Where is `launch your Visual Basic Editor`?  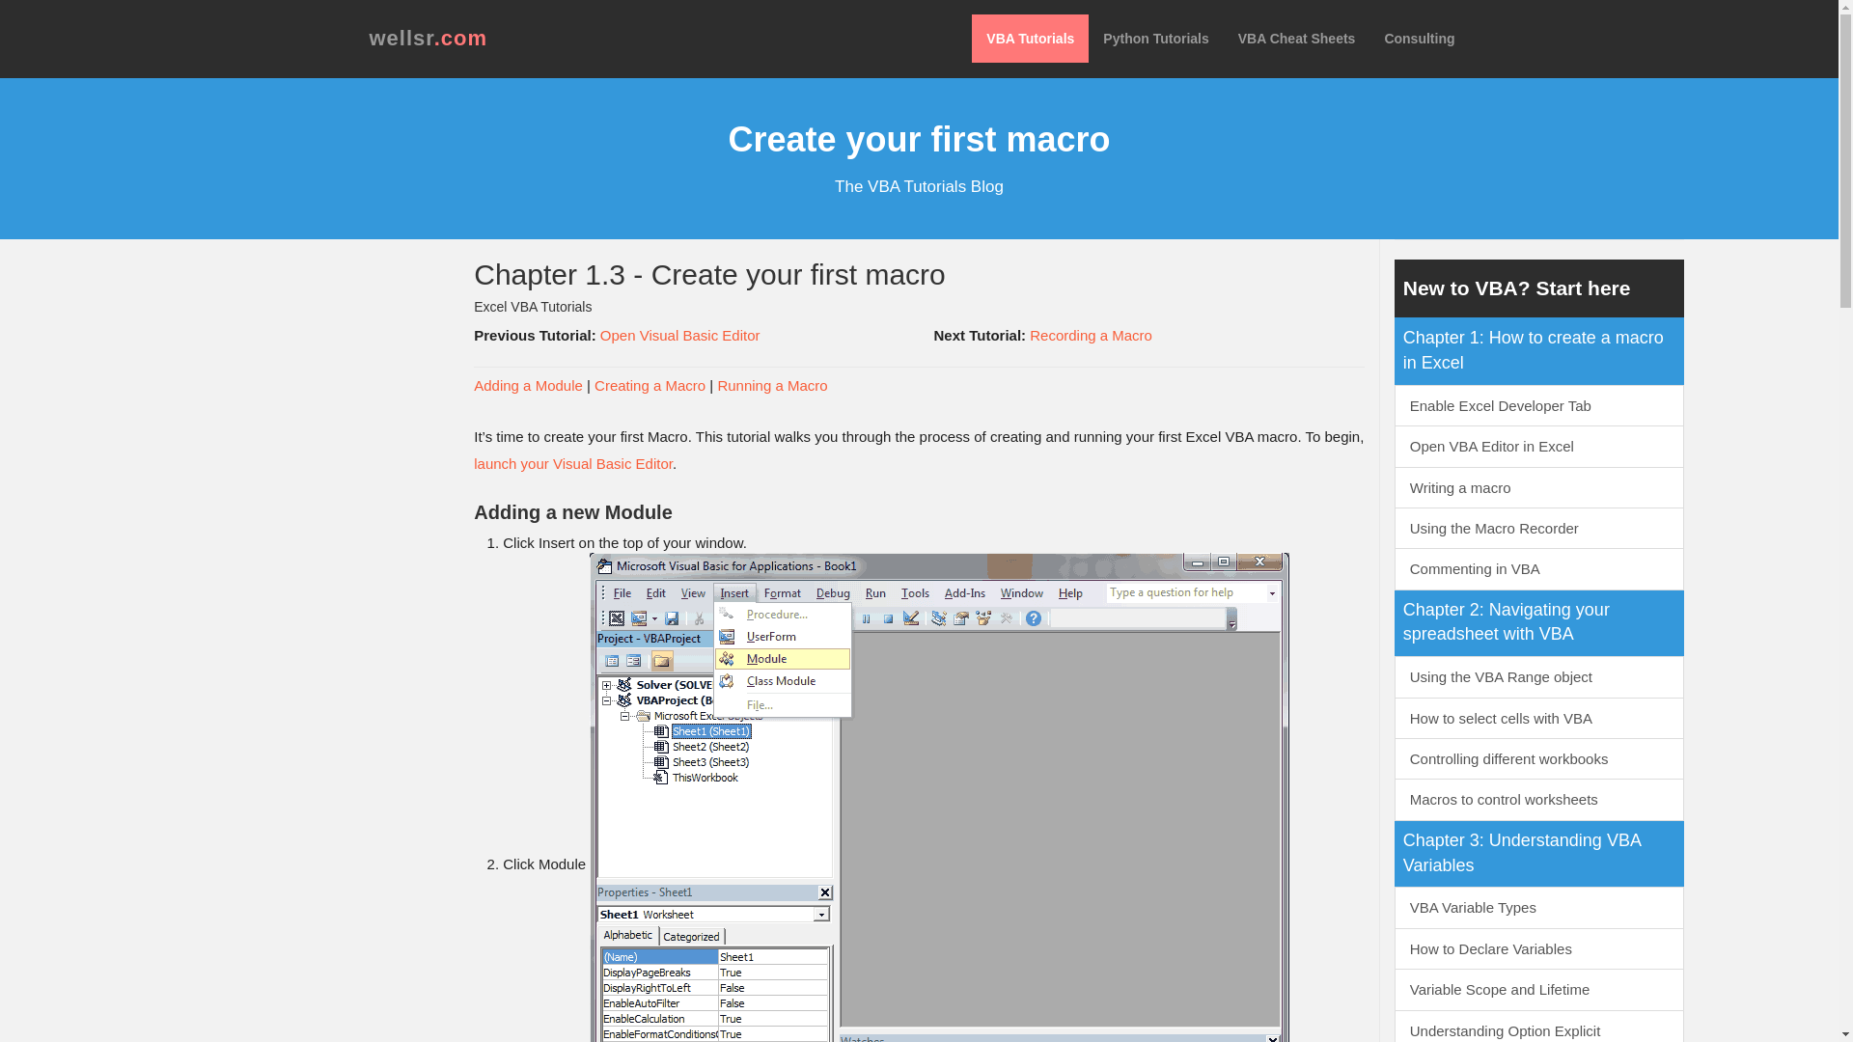
launch your Visual Basic Editor is located at coordinates (573, 463).